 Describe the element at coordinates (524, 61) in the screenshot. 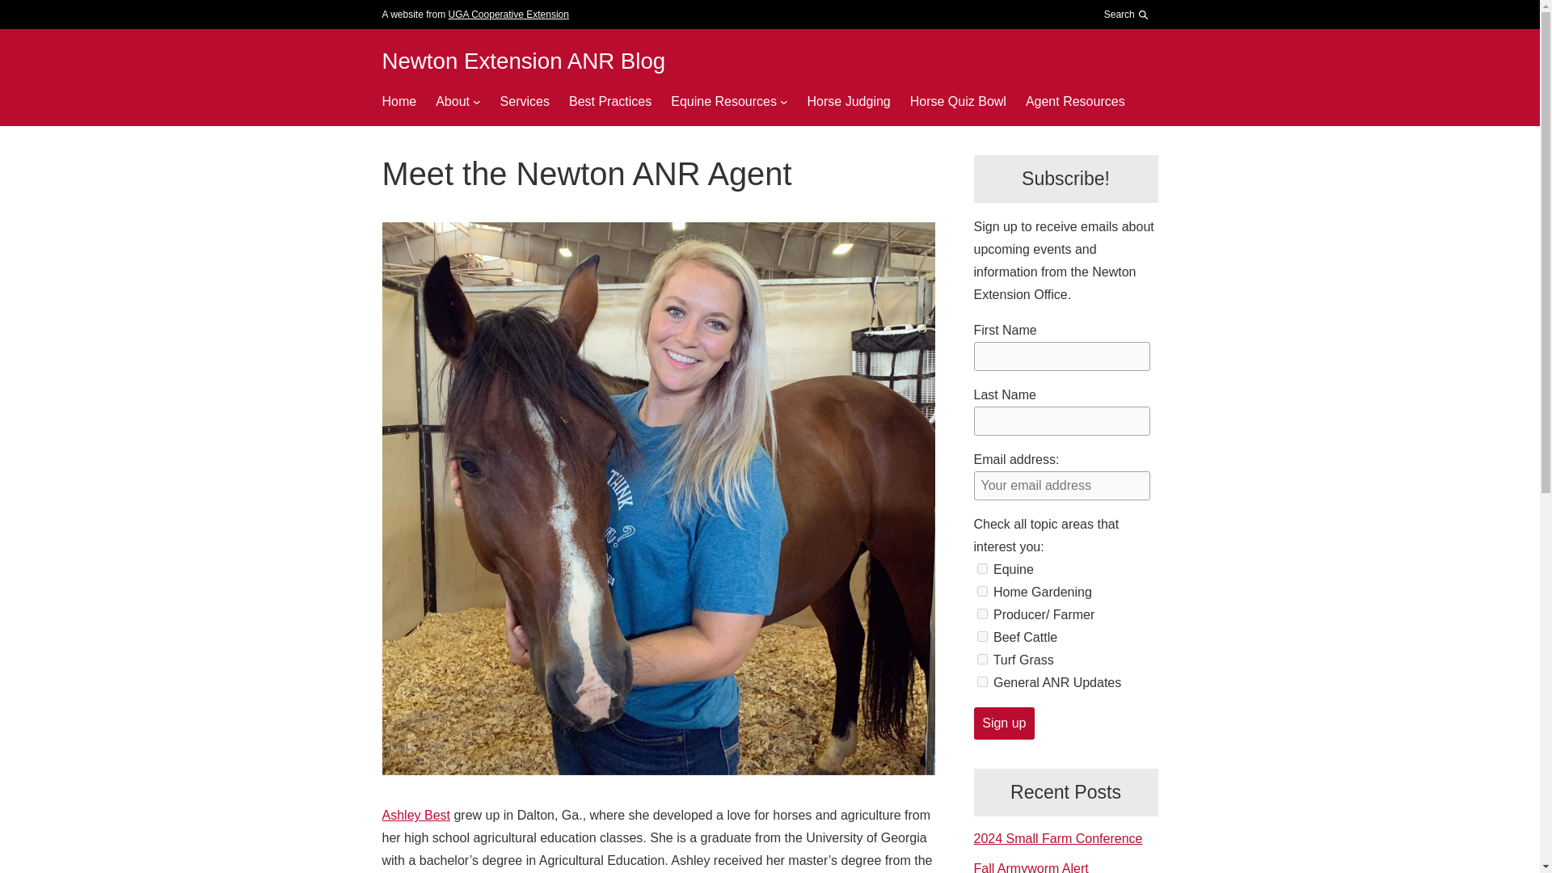

I see `Newton Extension ANR Blog` at that location.